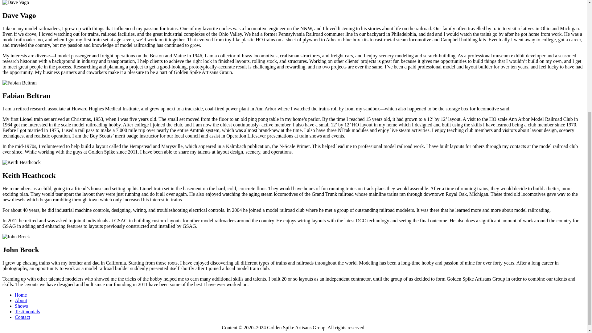 Image resolution: width=592 pixels, height=333 pixels. What do you see at coordinates (27, 311) in the screenshot?
I see `Testimonials` at bounding box center [27, 311].